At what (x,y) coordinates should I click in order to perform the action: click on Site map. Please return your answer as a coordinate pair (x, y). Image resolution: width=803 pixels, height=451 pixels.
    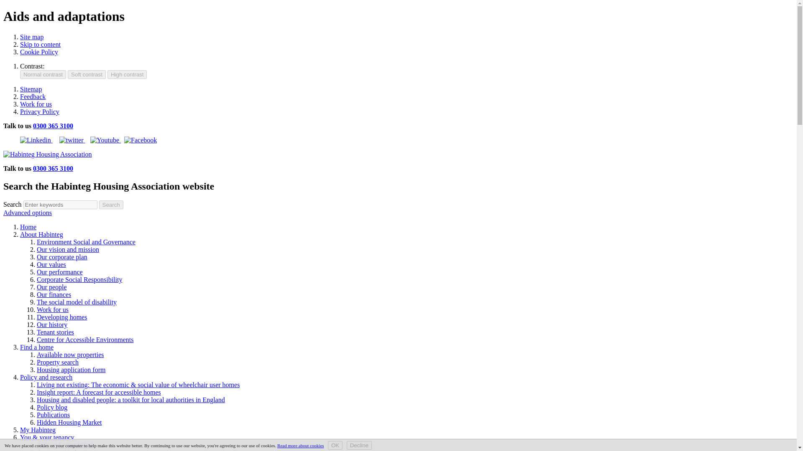
    Looking at the image, I should click on (32, 37).